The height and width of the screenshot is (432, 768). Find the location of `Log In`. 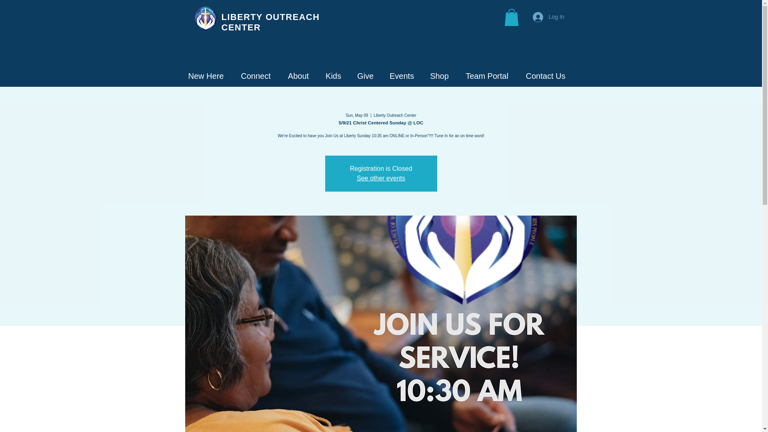

Log In is located at coordinates (548, 17).